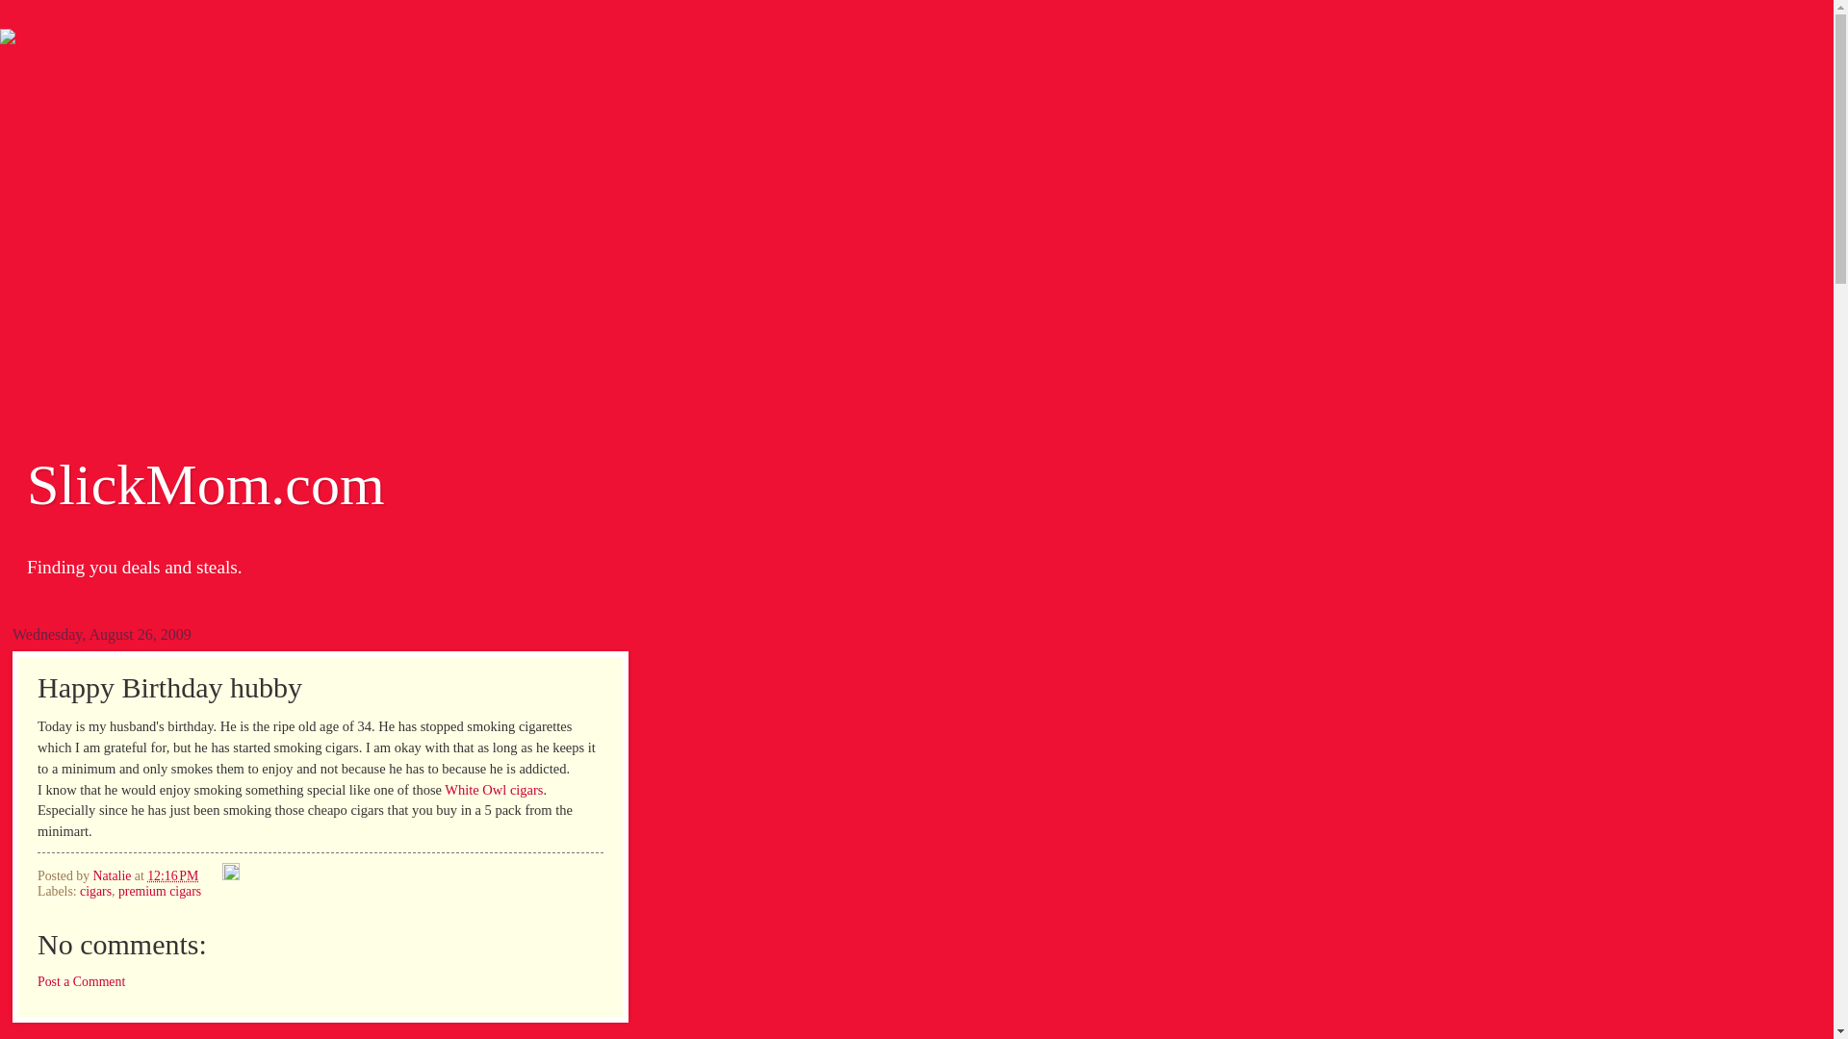 The height and width of the screenshot is (1039, 1848). I want to click on author profile, so click(113, 875).